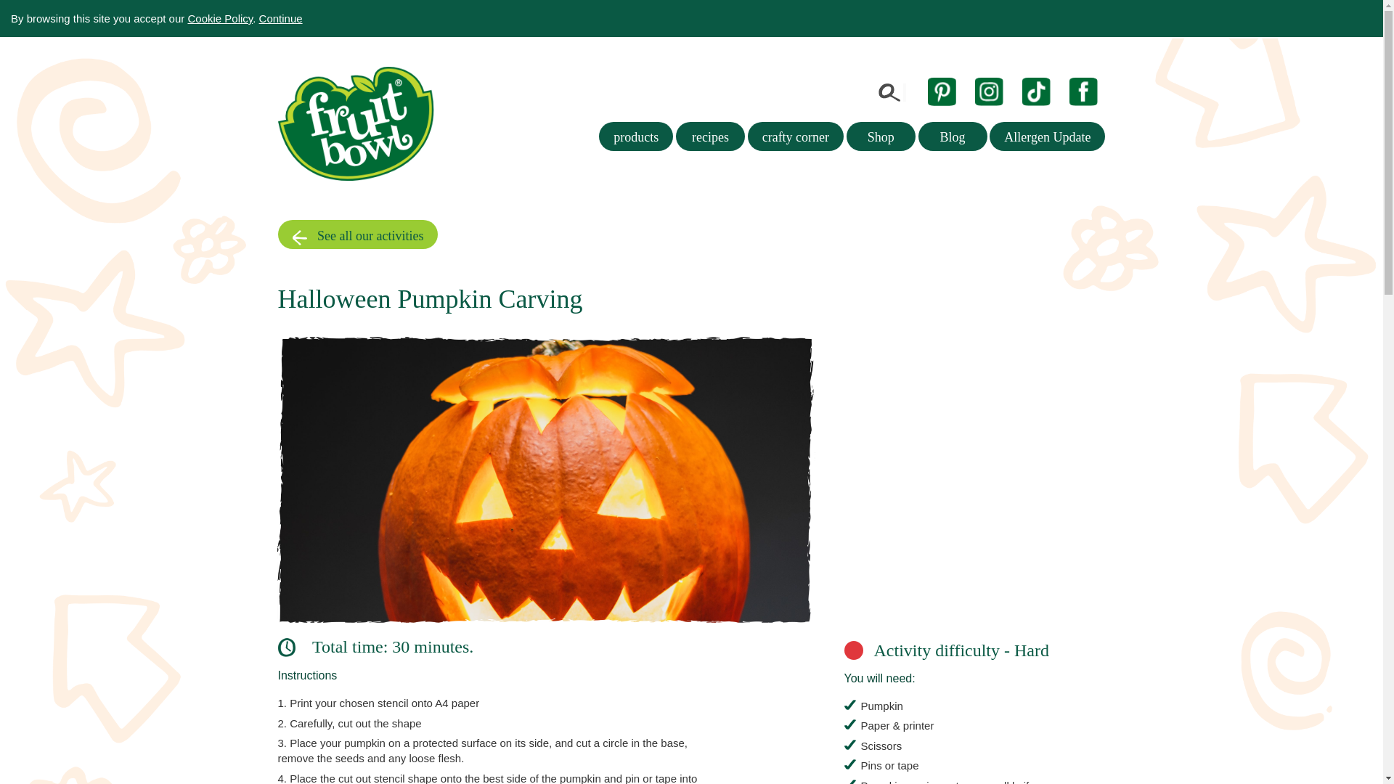 The image size is (1394, 784). Describe the element at coordinates (795, 136) in the screenshot. I see `crafty corner` at that location.